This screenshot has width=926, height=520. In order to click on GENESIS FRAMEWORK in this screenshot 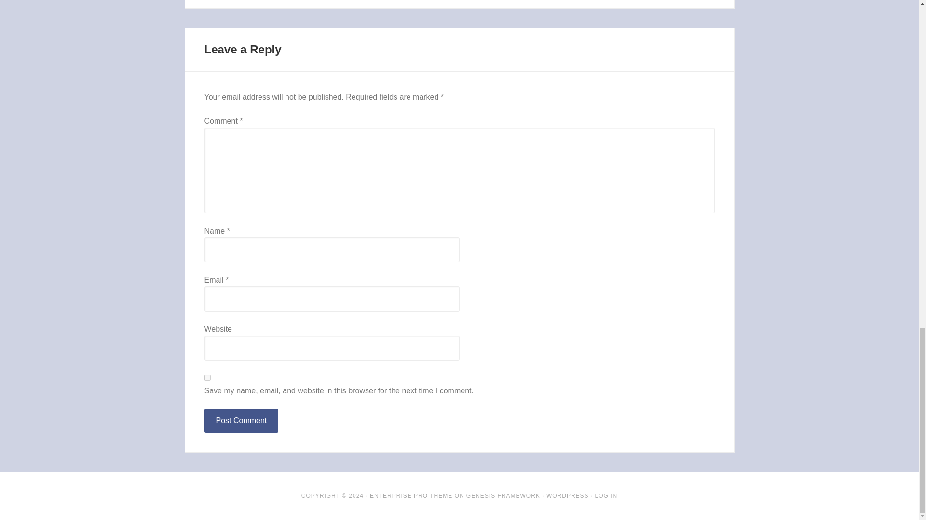, I will do `click(503, 495)`.